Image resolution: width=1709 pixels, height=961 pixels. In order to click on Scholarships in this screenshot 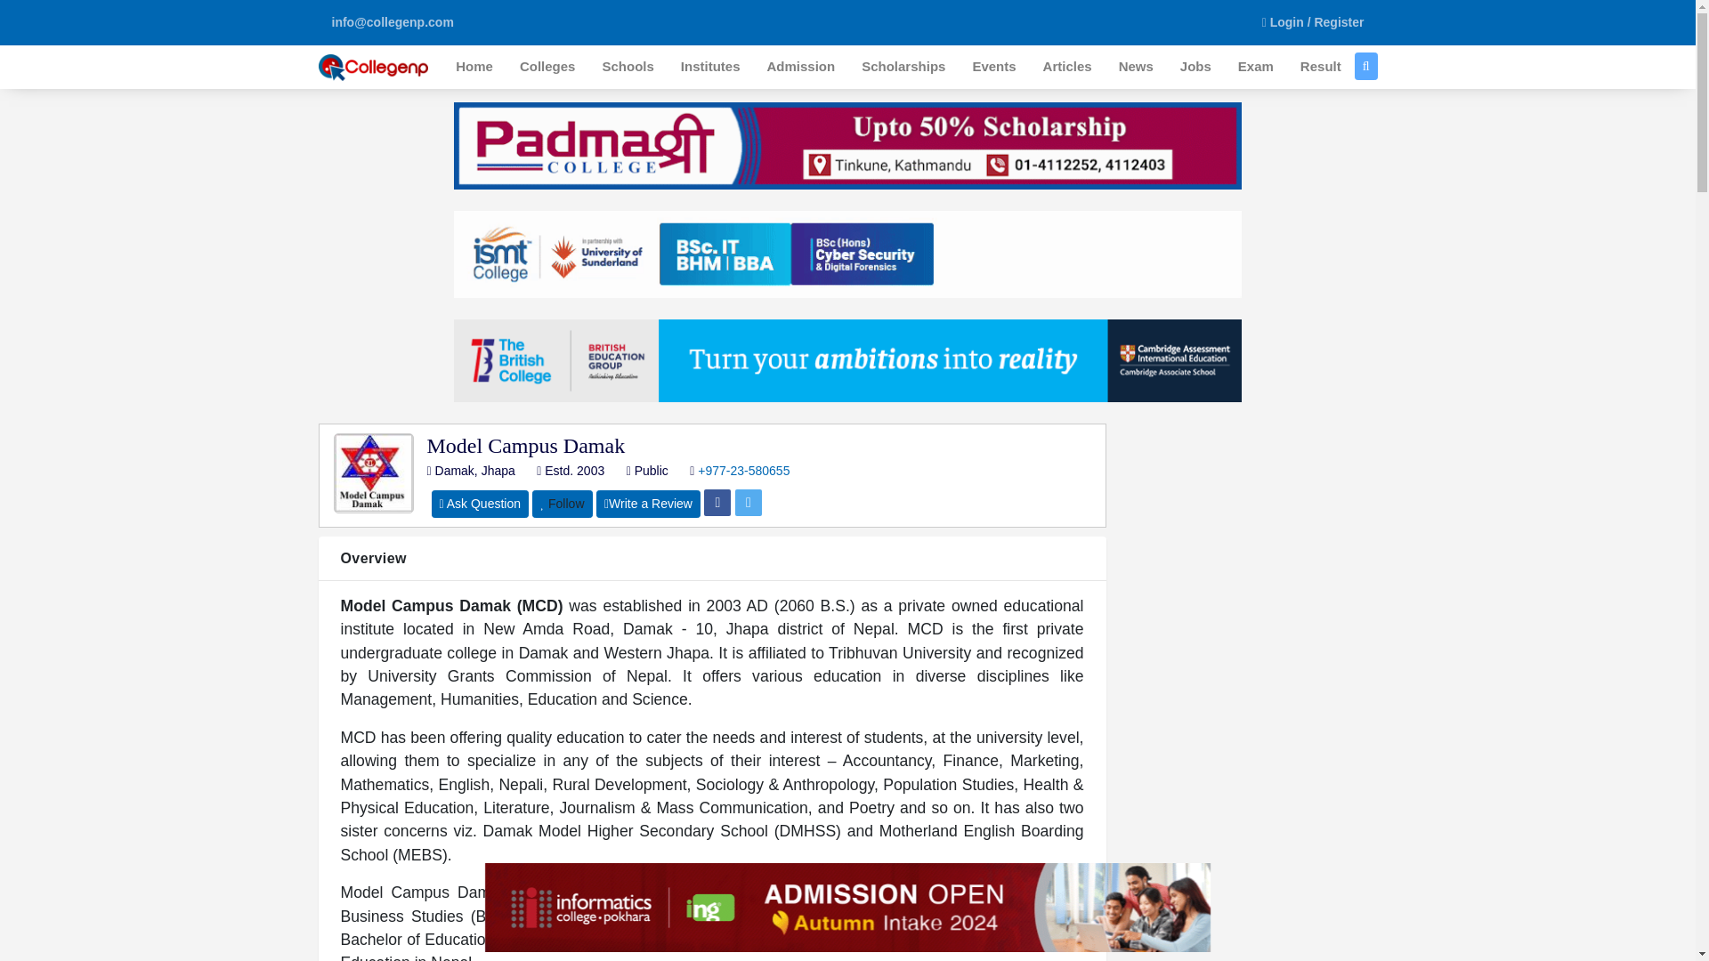, I will do `click(903, 67)`.